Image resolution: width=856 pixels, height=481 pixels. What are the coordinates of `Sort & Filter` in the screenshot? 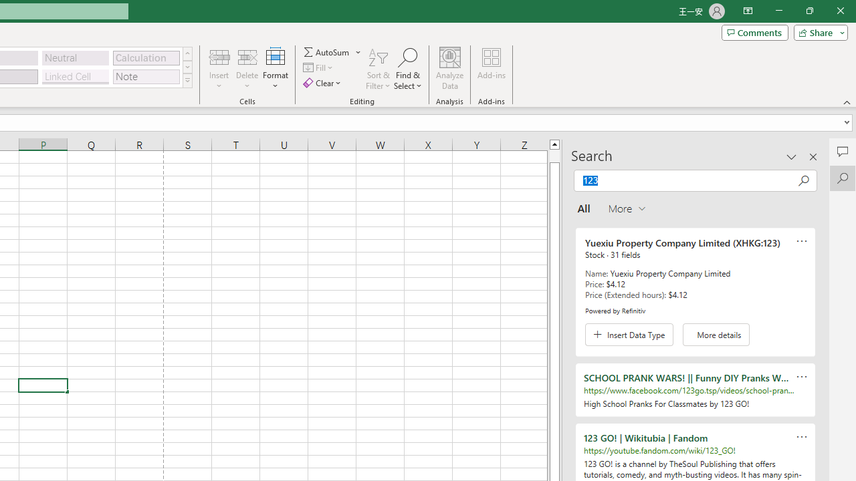 It's located at (379, 68).